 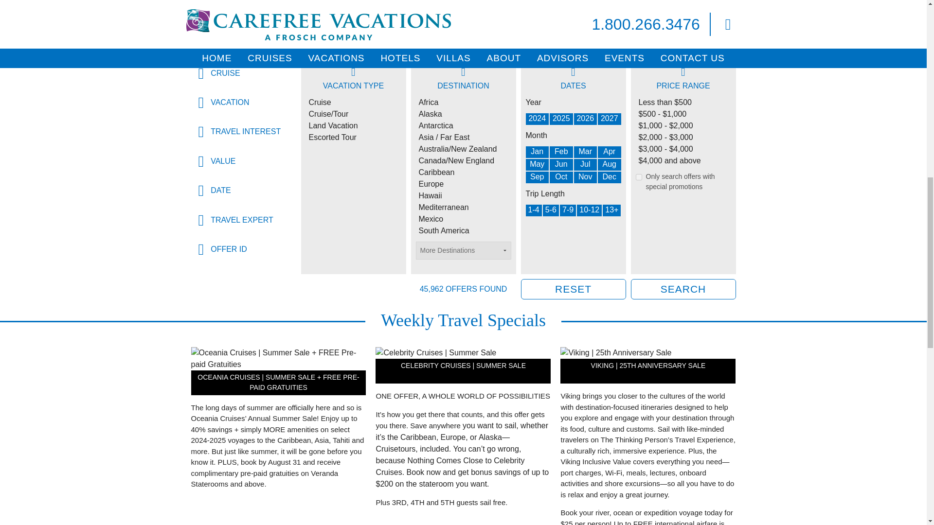 What do you see at coordinates (243, 191) in the screenshot?
I see `DATE` at bounding box center [243, 191].